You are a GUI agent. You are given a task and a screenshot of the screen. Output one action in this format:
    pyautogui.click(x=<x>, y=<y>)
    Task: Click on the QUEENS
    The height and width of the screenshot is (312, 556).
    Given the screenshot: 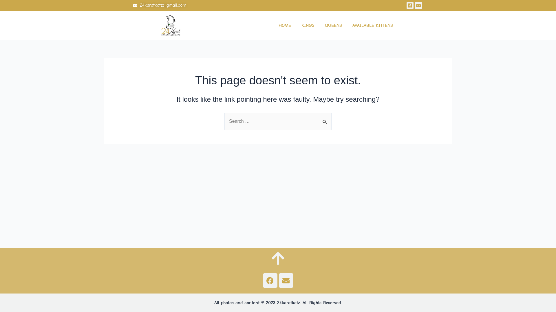 What is the action you would take?
    pyautogui.click(x=334, y=25)
    